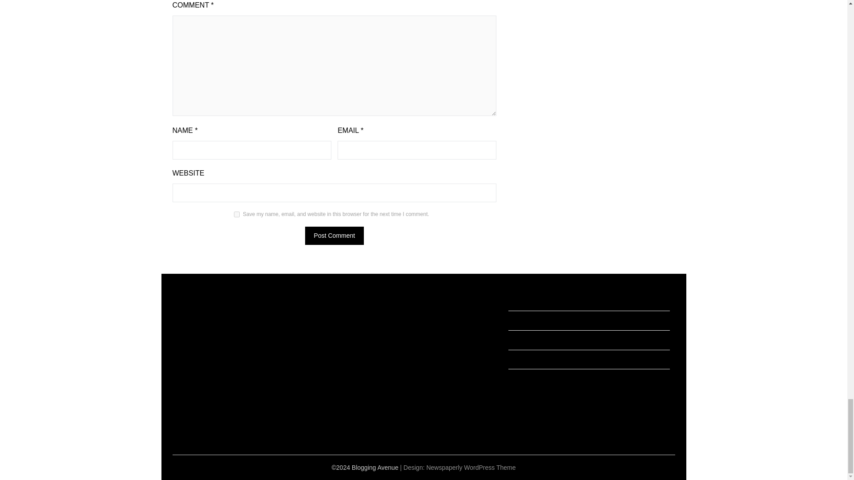 The image size is (854, 480). Describe the element at coordinates (536, 300) in the screenshot. I see `Earnings Disclaimer` at that location.